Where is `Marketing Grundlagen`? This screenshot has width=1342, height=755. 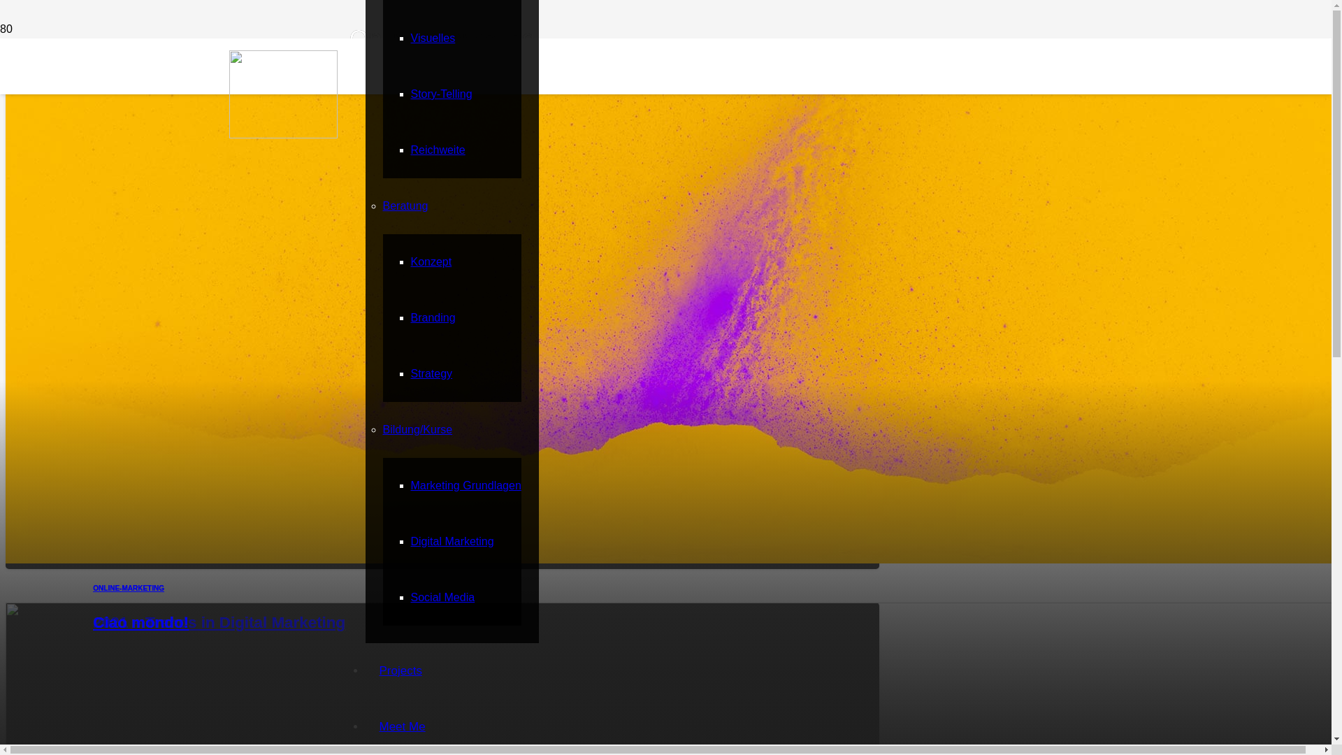 Marketing Grundlagen is located at coordinates (466, 485).